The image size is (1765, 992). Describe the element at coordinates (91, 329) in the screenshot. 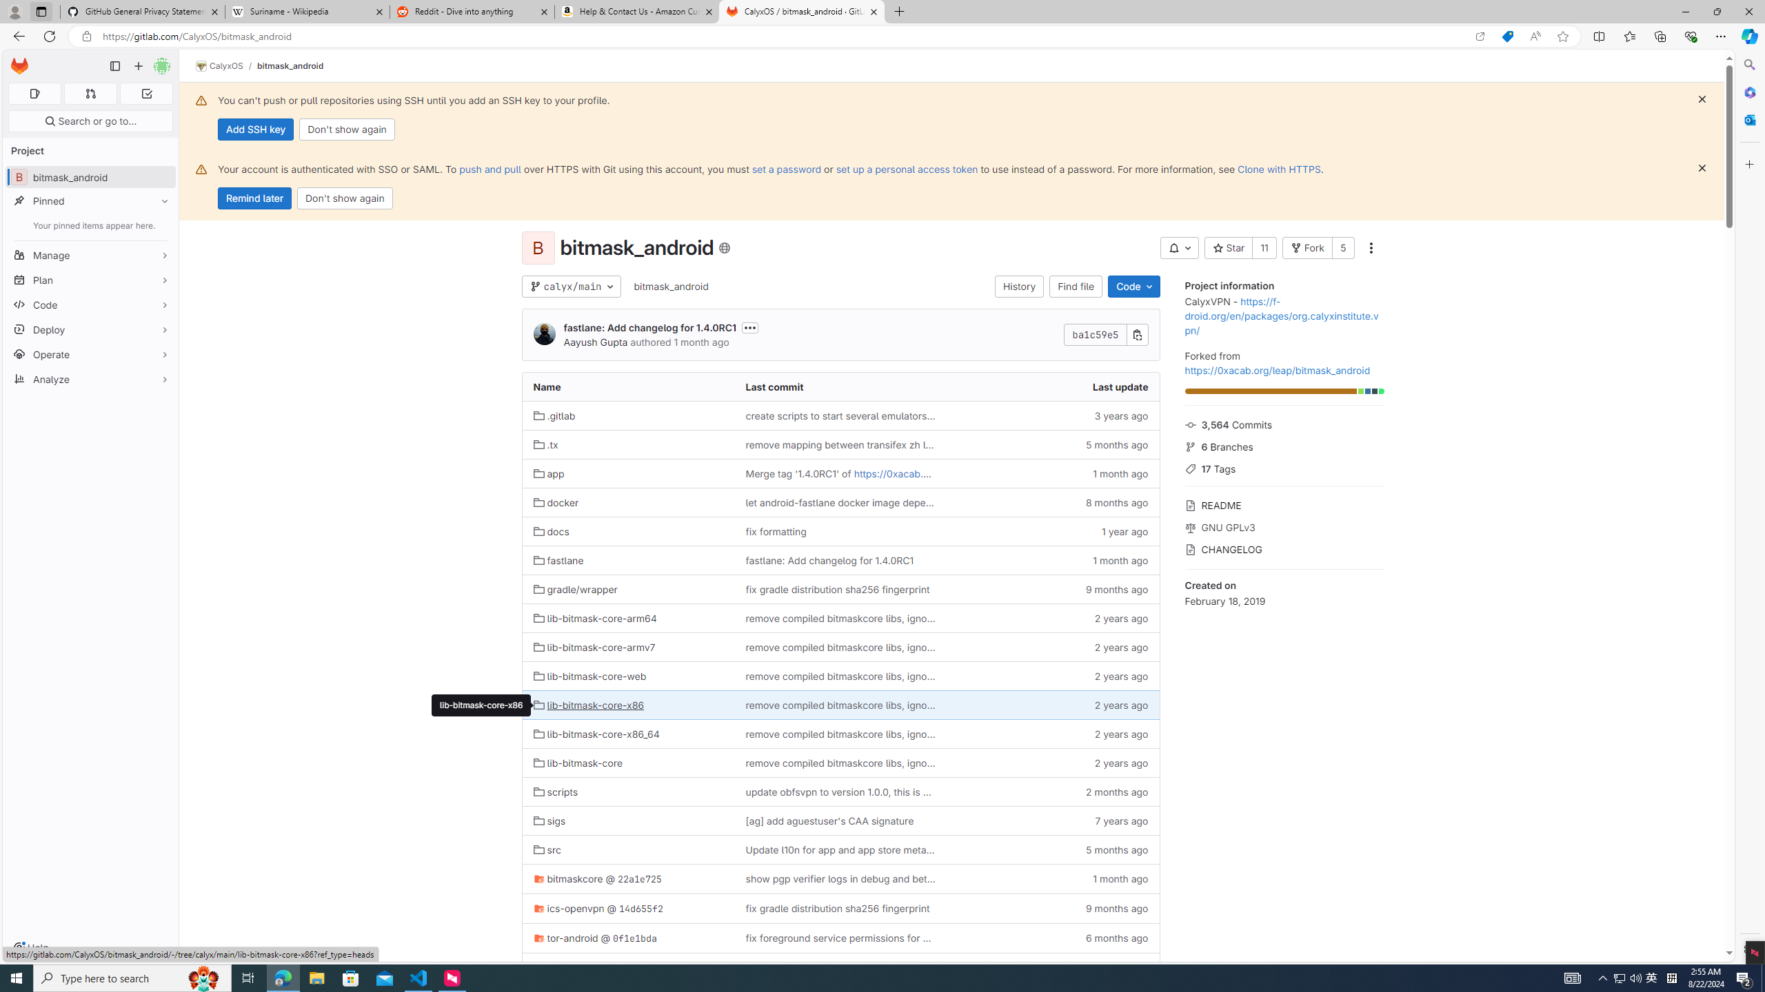

I see `Deploy` at that location.